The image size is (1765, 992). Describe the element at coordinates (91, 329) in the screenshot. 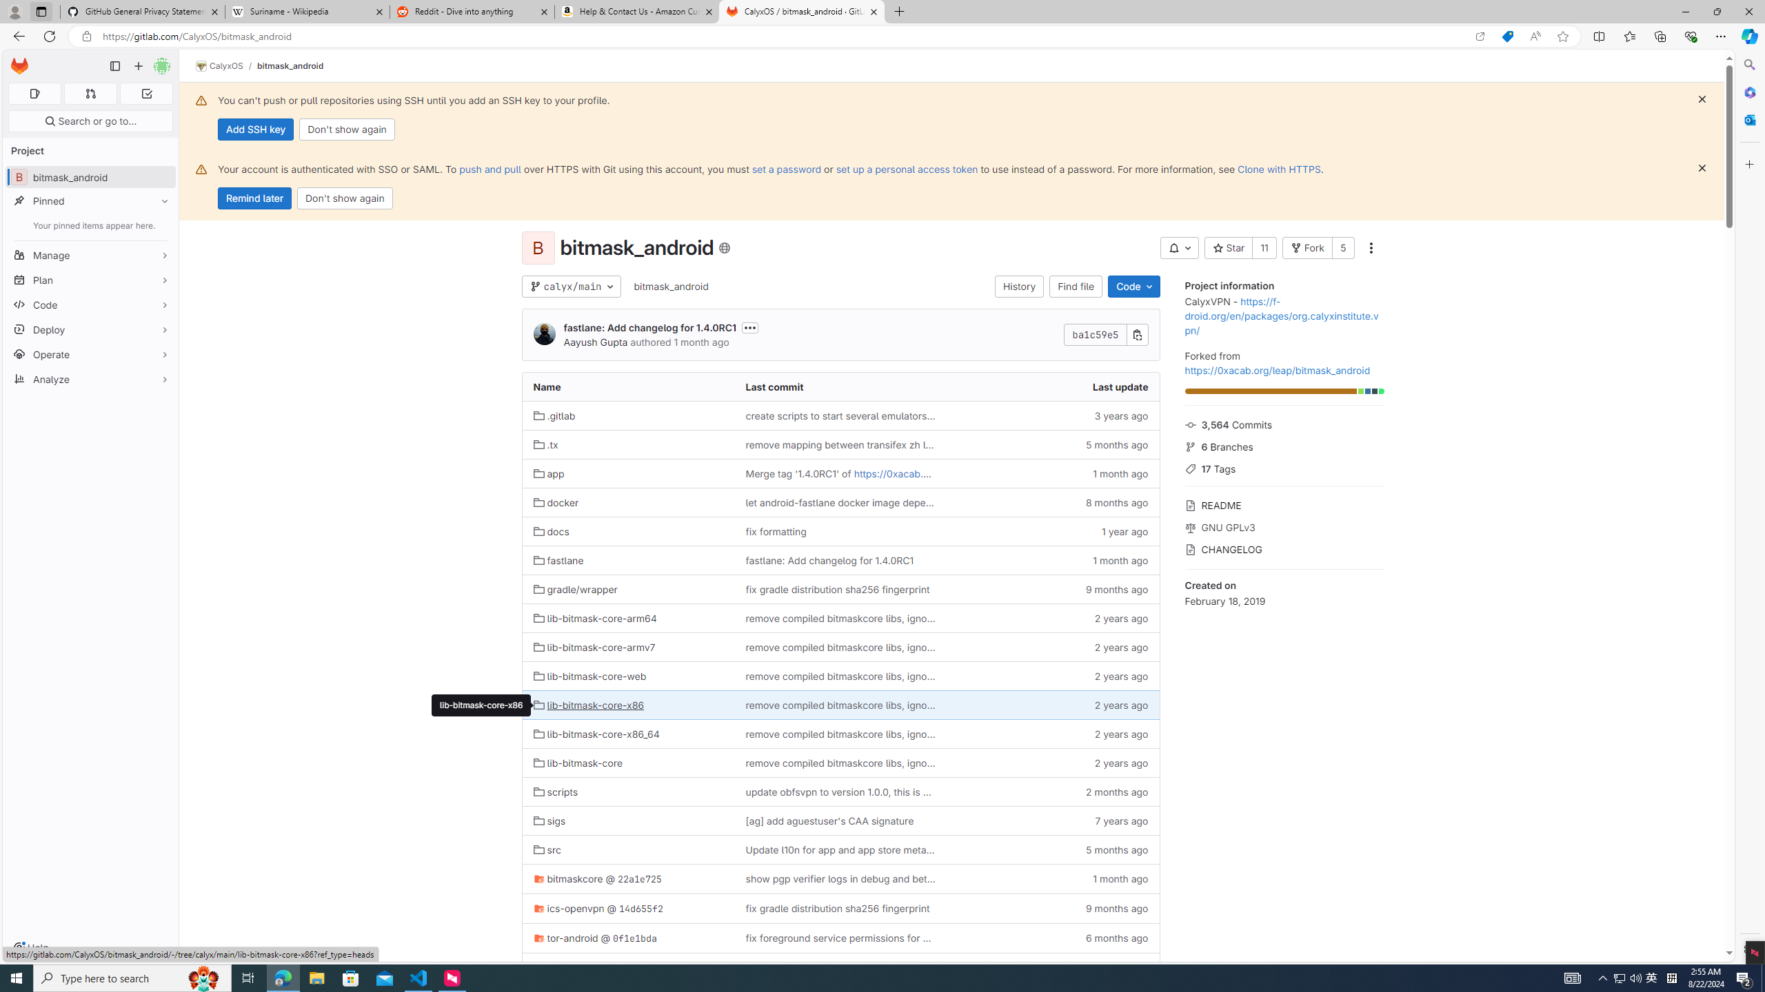

I see `Deploy` at that location.